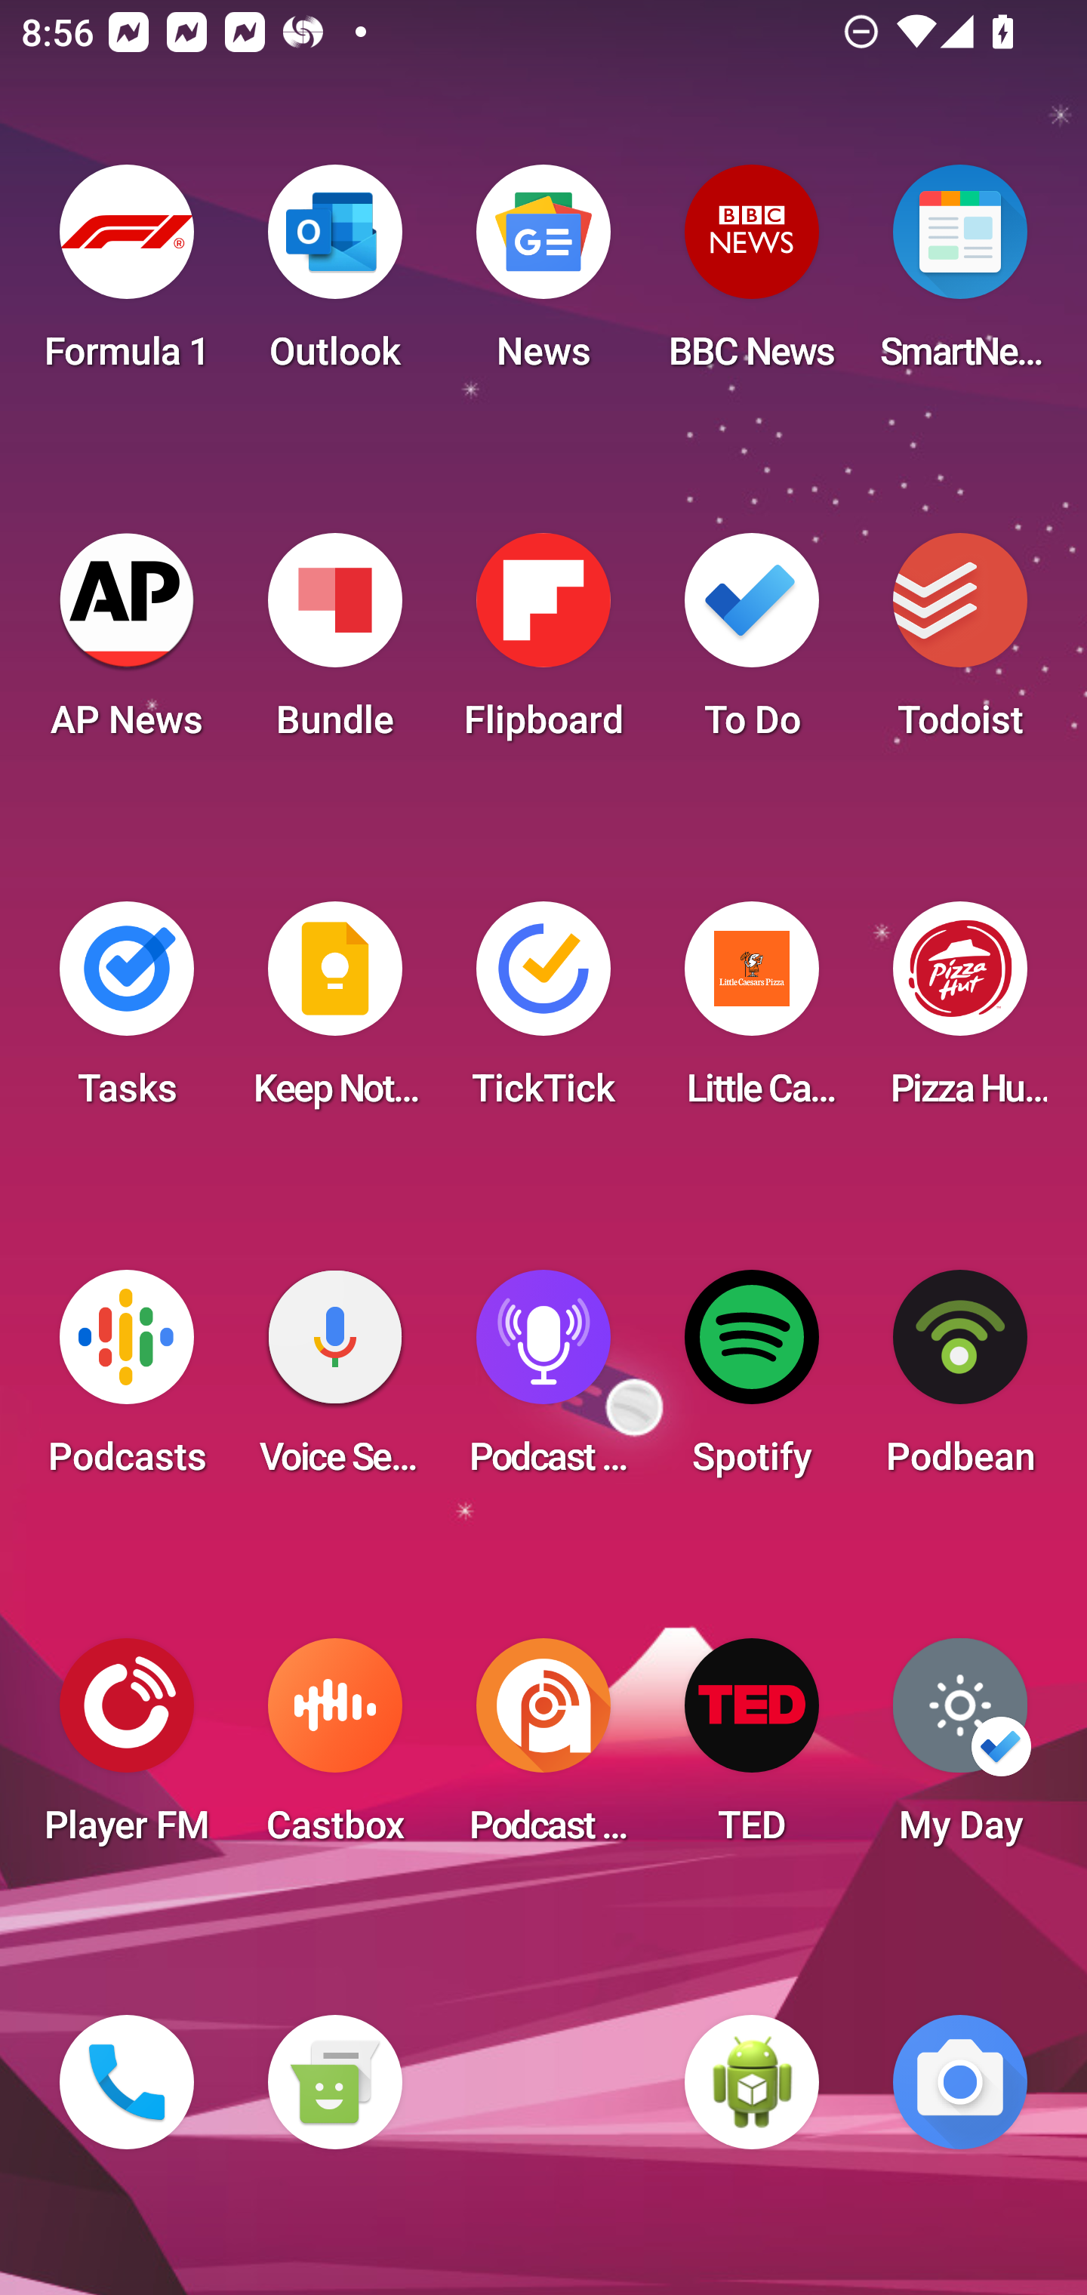 The width and height of the screenshot is (1087, 2295). What do you see at coordinates (960, 276) in the screenshot?
I see `SmartNews` at bounding box center [960, 276].